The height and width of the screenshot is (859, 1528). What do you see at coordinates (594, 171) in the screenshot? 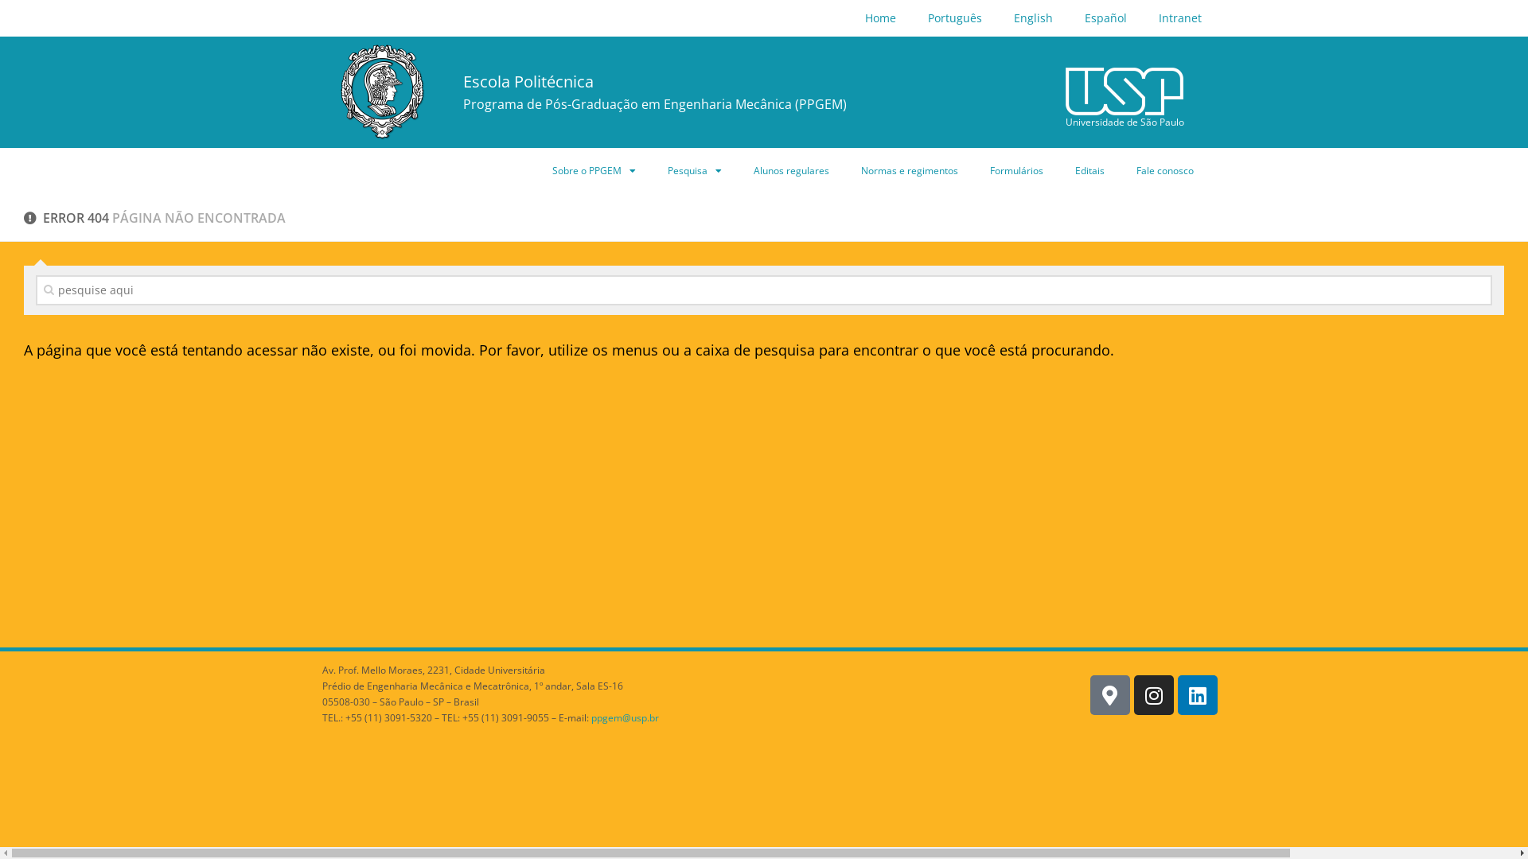
I see `Sobre o PPGEM` at bounding box center [594, 171].